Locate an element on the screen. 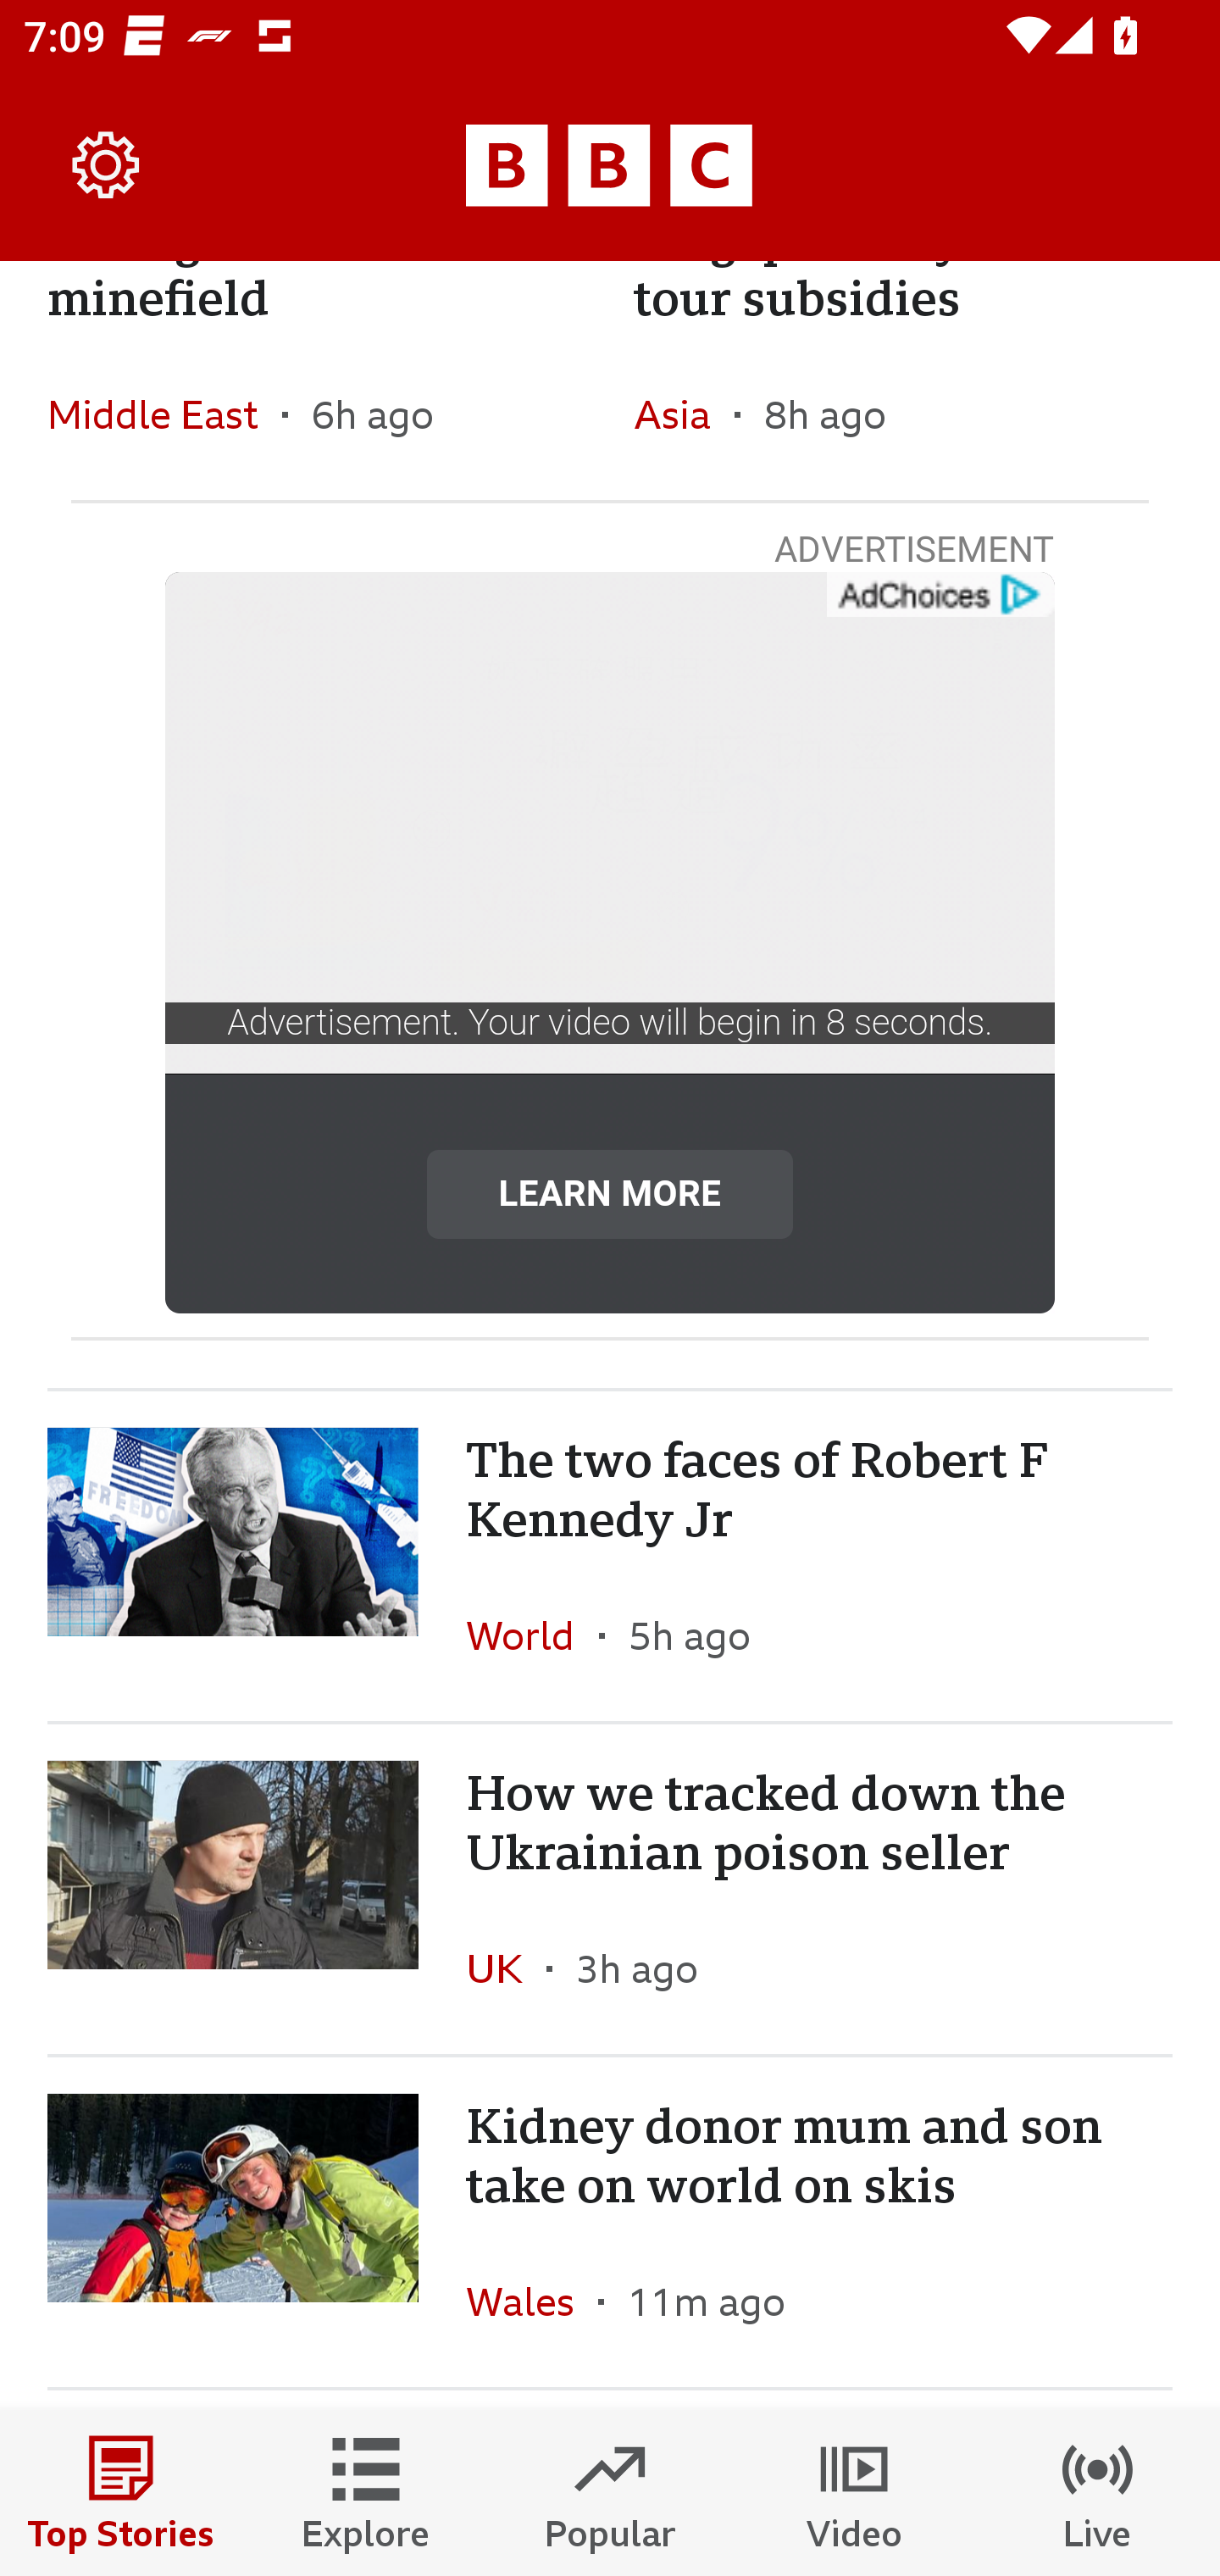 This screenshot has width=1220, height=2576. get?name=admarker-full-tl is located at coordinates (939, 595).